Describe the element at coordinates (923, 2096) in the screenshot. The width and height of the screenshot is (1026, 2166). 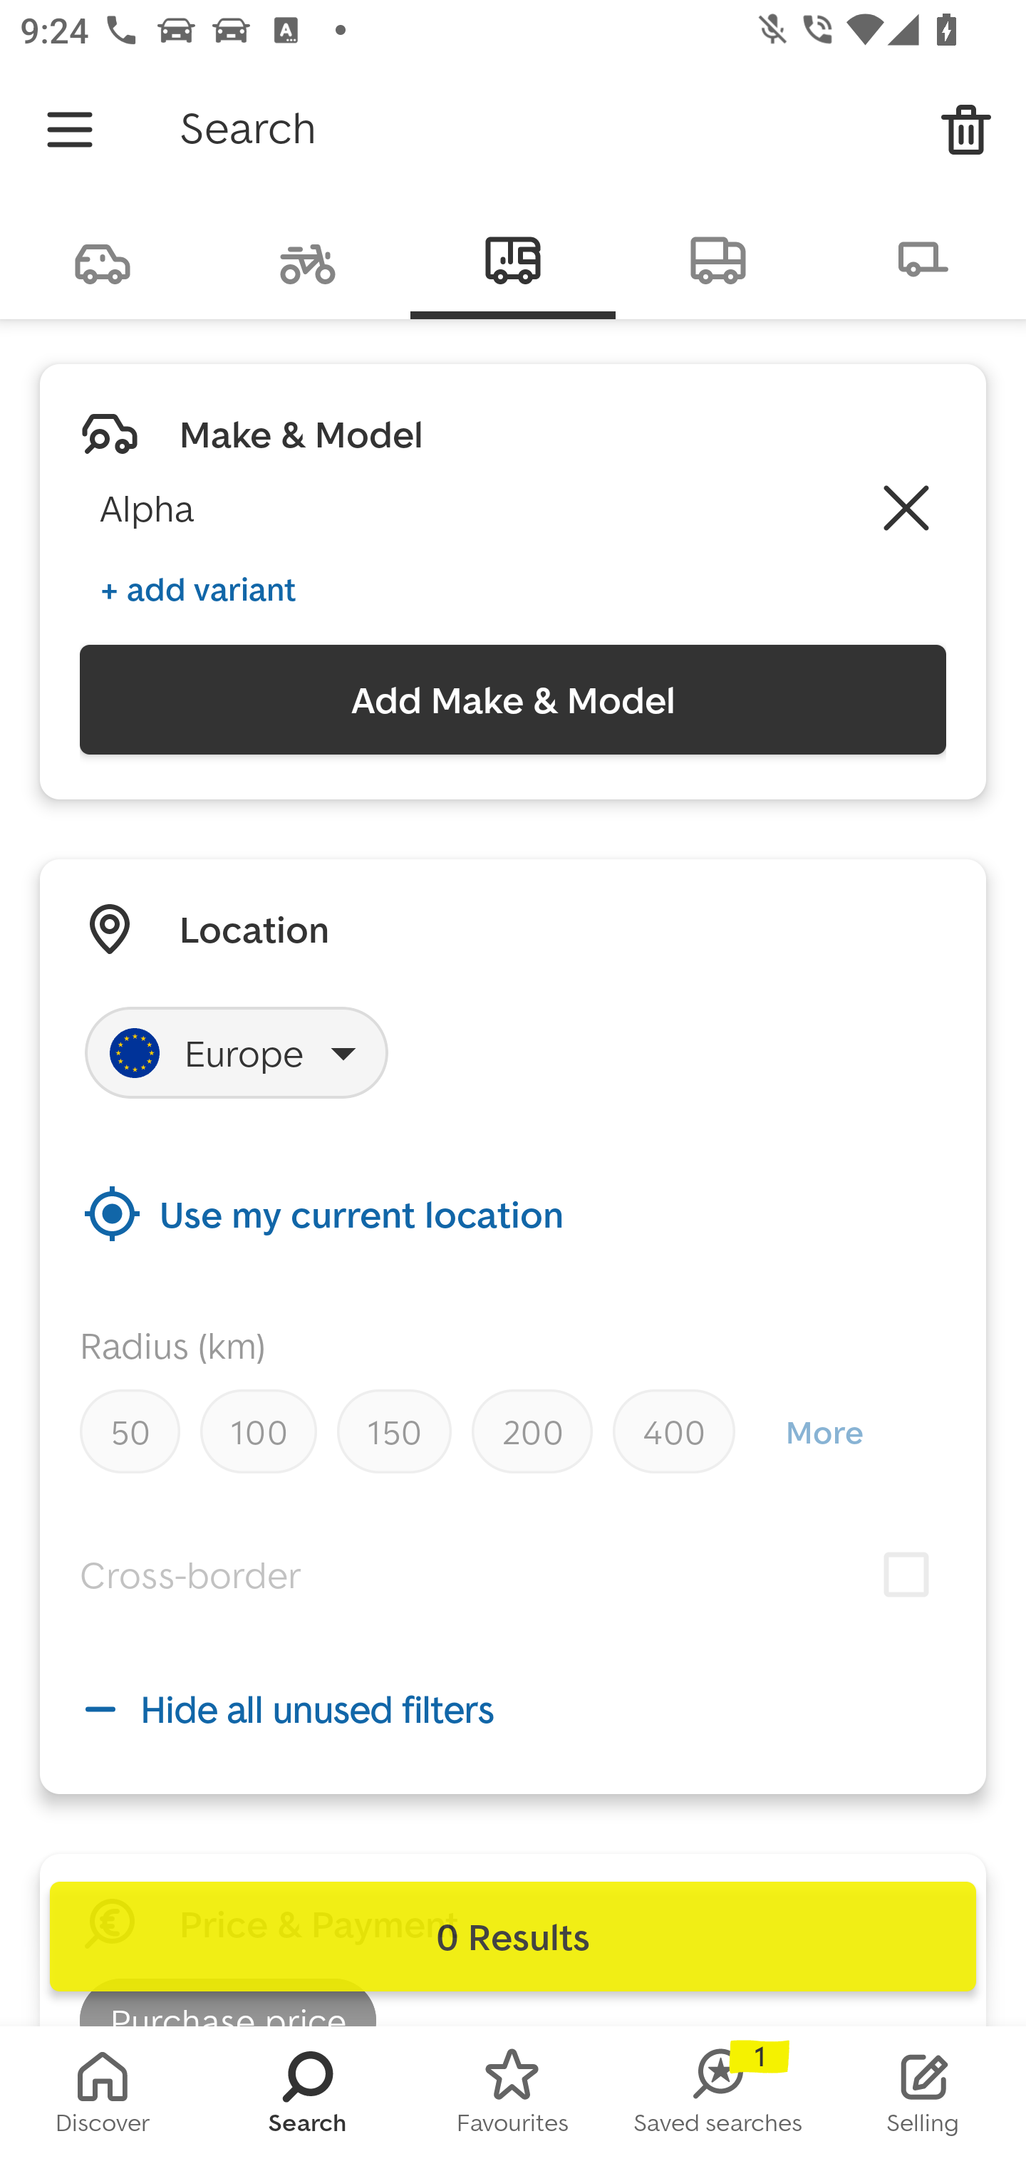
I see `STOCK_LIST Selling` at that location.